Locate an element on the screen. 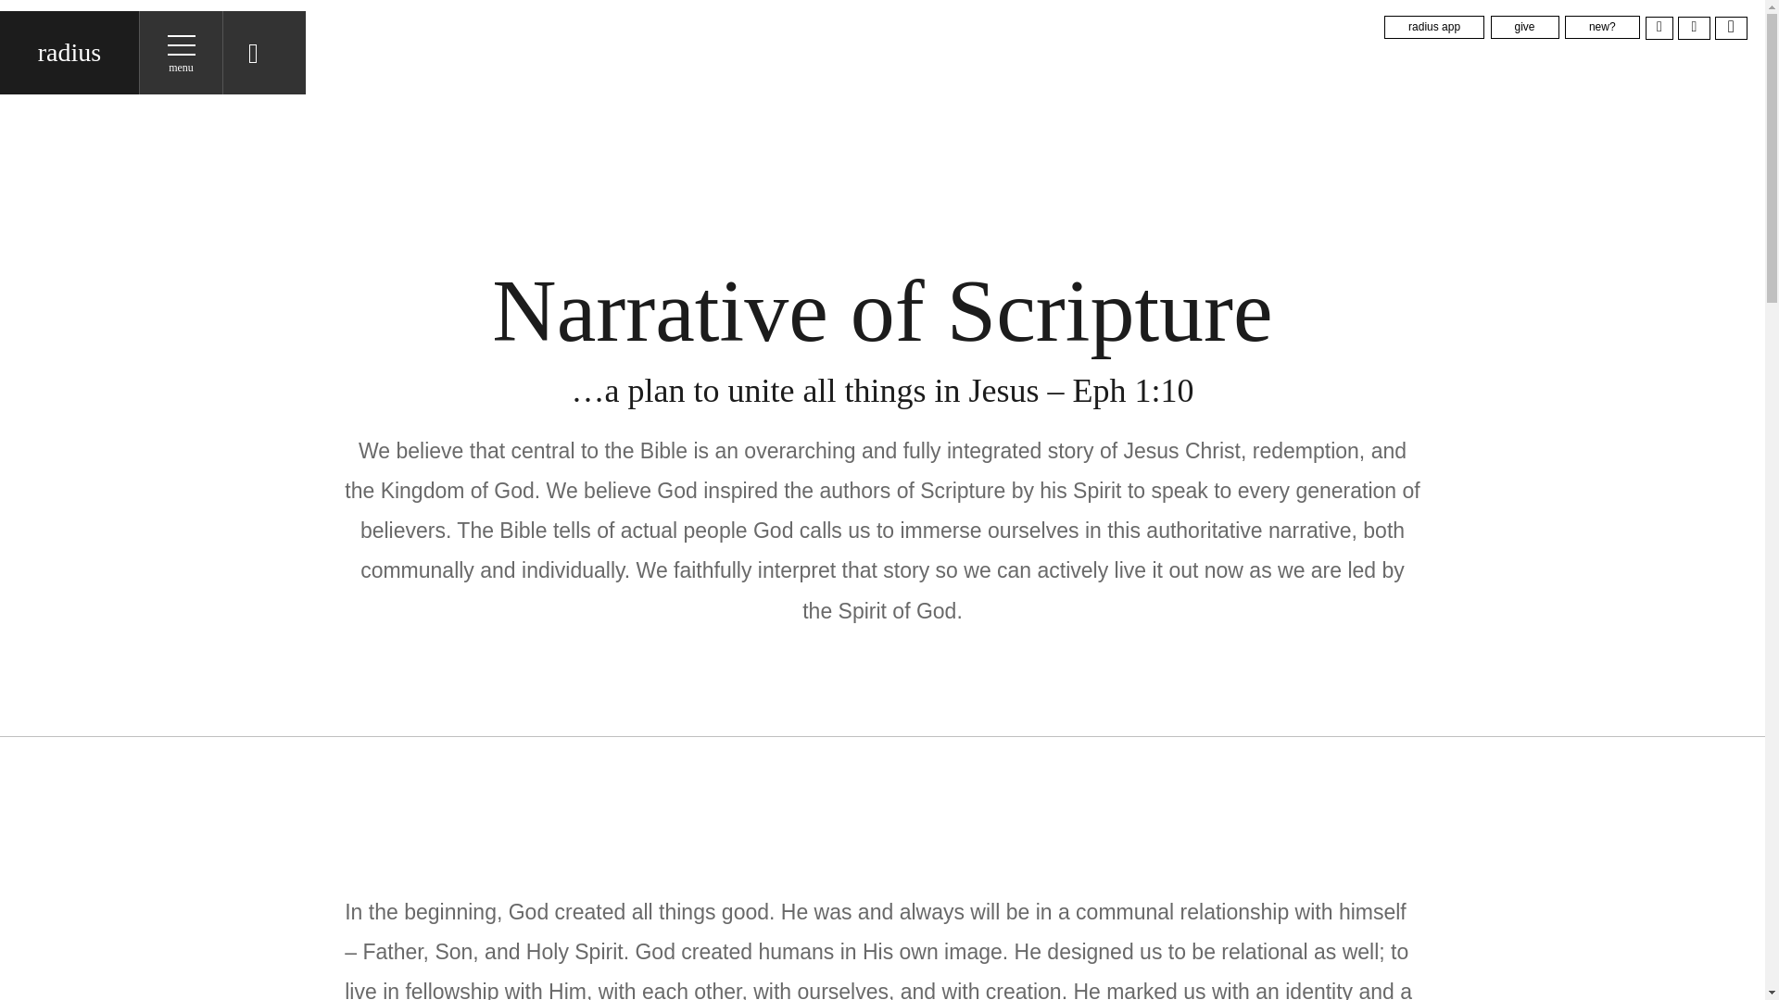 This screenshot has height=1000, width=1779. new? is located at coordinates (1603, 28).